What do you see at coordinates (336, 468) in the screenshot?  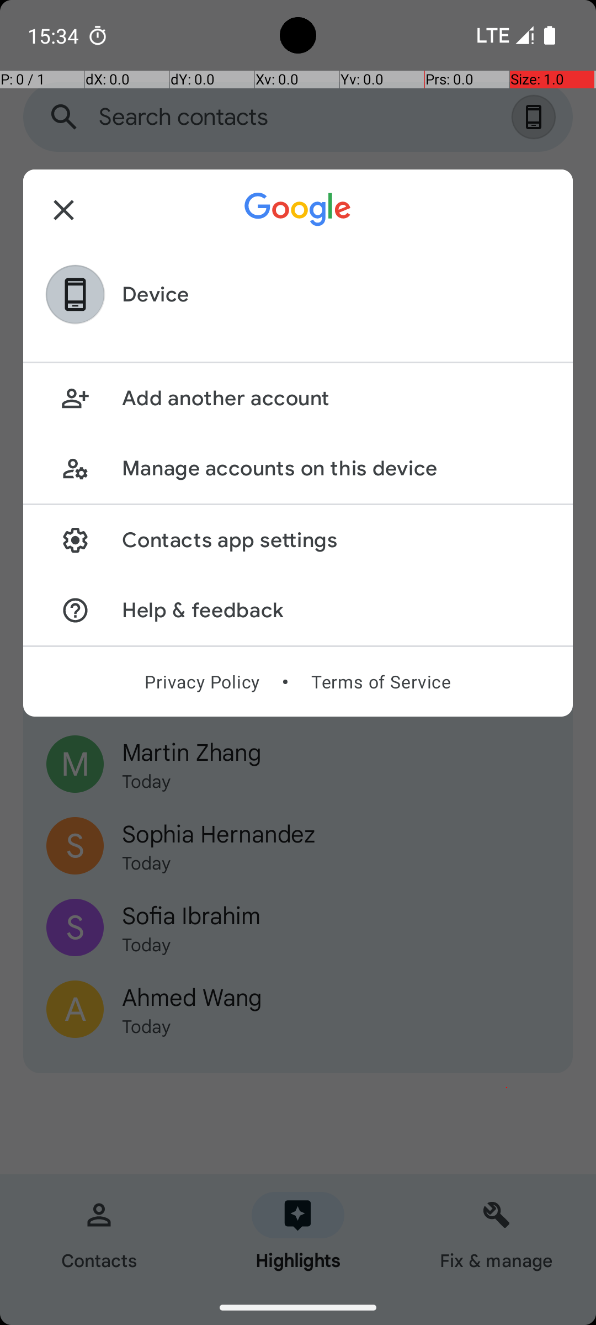 I see `Manage accounts on this device` at bounding box center [336, 468].